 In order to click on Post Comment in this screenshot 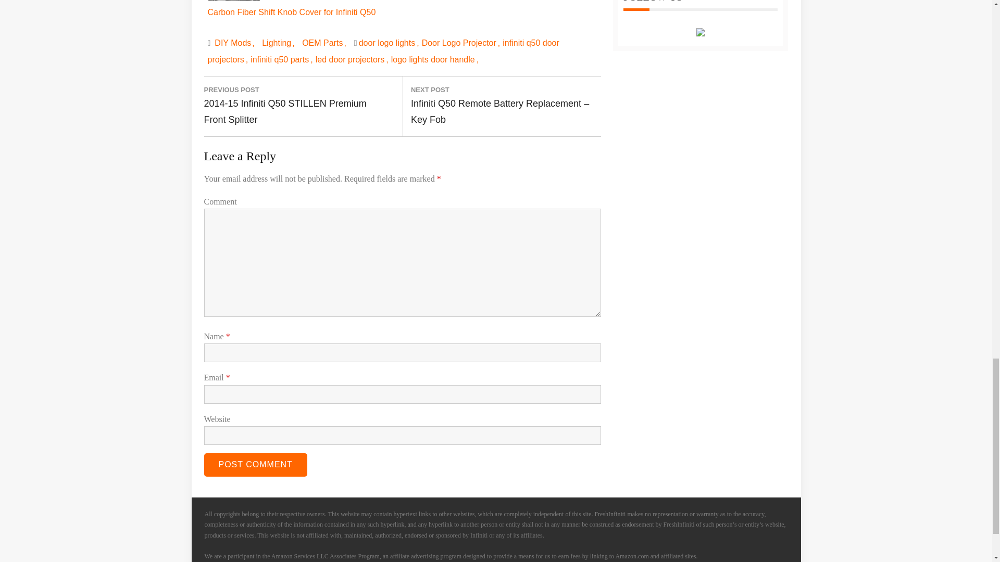, I will do `click(255, 464)`.